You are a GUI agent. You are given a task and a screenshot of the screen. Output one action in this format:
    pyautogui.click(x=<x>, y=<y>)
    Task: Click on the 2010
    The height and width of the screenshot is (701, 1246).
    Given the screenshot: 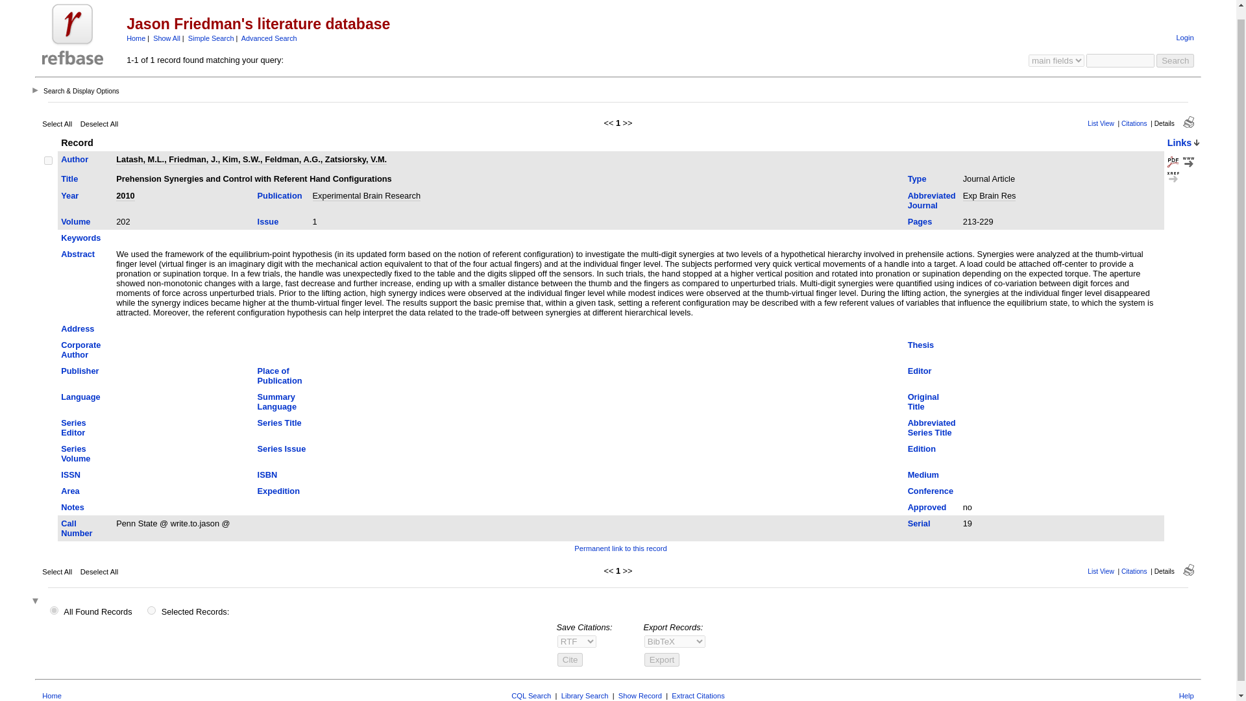 What is the action you would take?
    pyautogui.click(x=125, y=195)
    